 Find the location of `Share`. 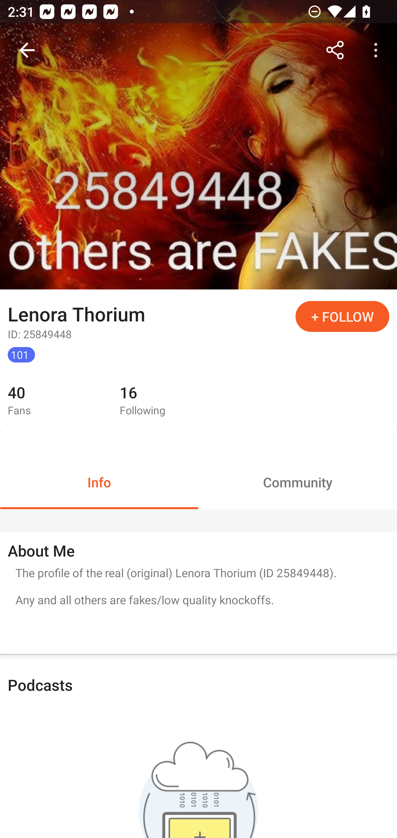

Share is located at coordinates (335, 50).